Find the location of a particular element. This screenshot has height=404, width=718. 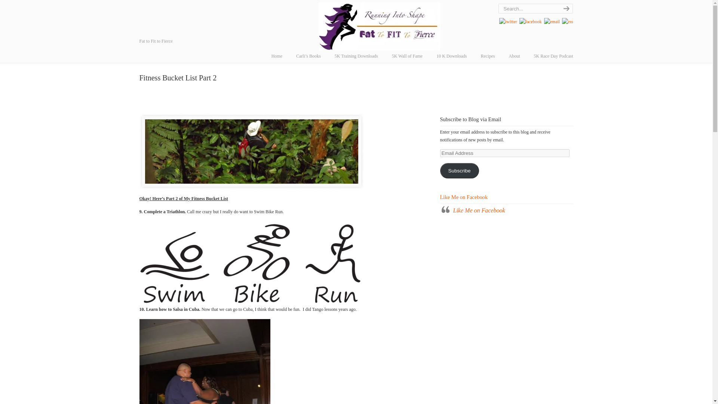

Recipes is located at coordinates (488, 56).